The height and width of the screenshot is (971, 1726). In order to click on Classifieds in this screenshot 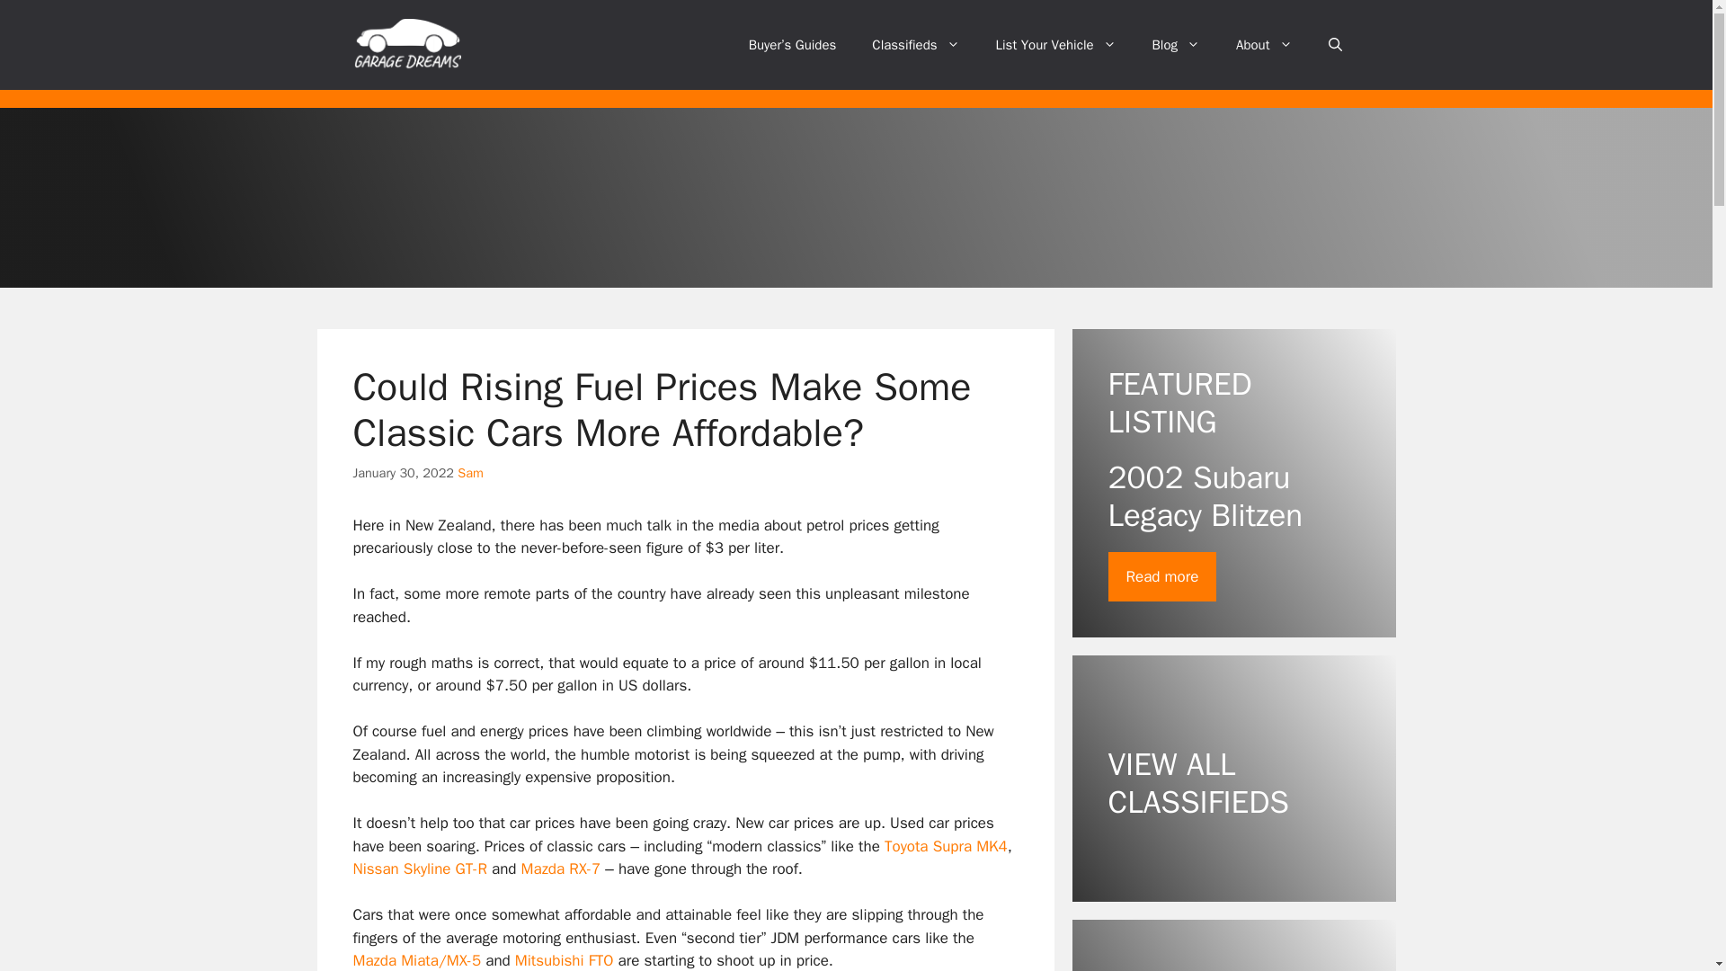, I will do `click(915, 45)`.